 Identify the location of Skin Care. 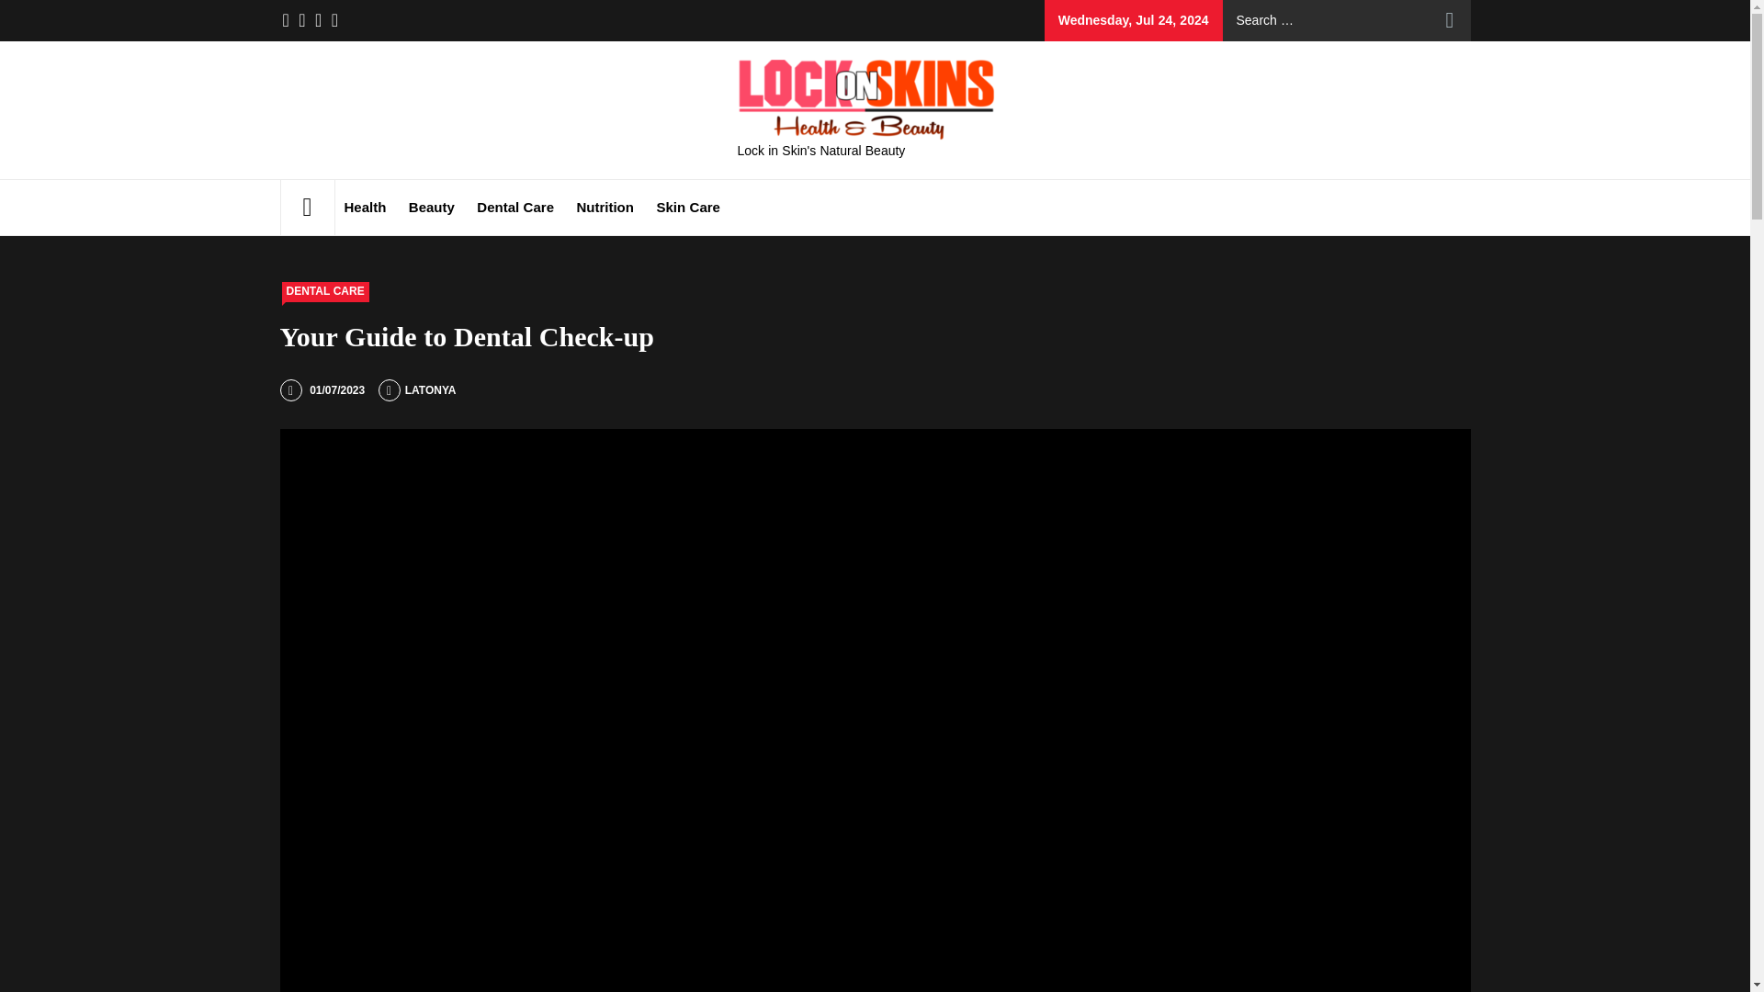
(688, 207).